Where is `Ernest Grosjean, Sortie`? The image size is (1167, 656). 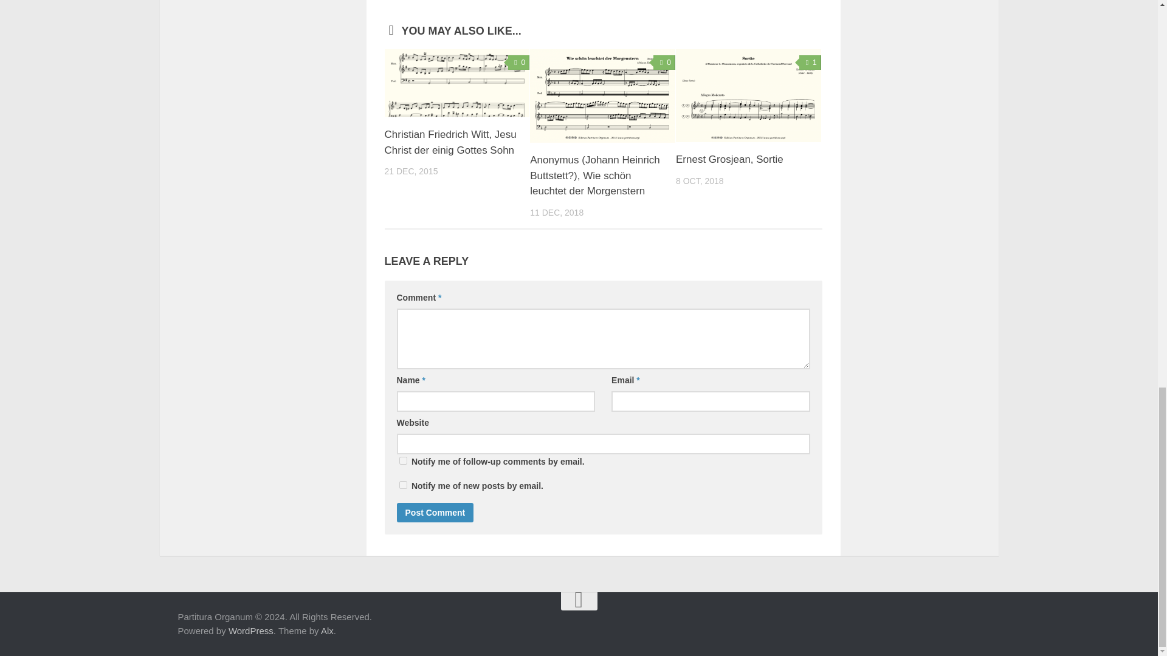 Ernest Grosjean, Sortie is located at coordinates (729, 159).